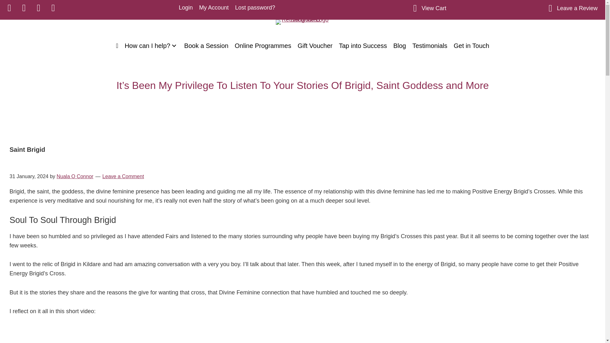 The width and height of the screenshot is (610, 343). Describe the element at coordinates (434, 8) in the screenshot. I see `View Cart` at that location.